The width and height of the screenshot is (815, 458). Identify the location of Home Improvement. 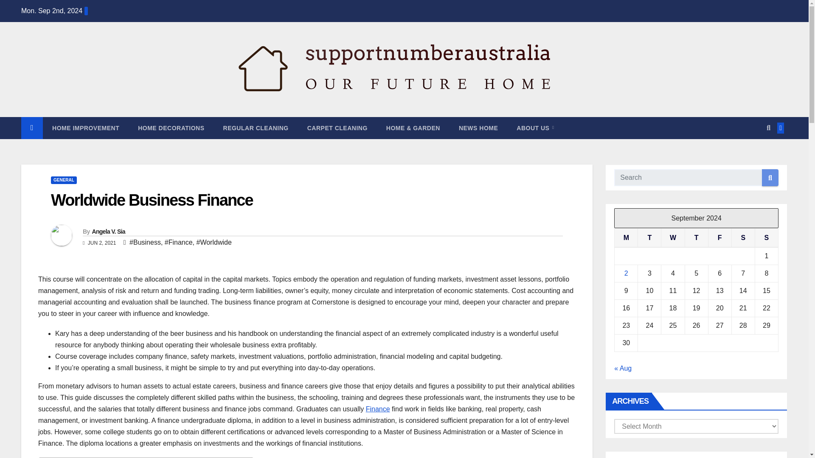
(86, 128).